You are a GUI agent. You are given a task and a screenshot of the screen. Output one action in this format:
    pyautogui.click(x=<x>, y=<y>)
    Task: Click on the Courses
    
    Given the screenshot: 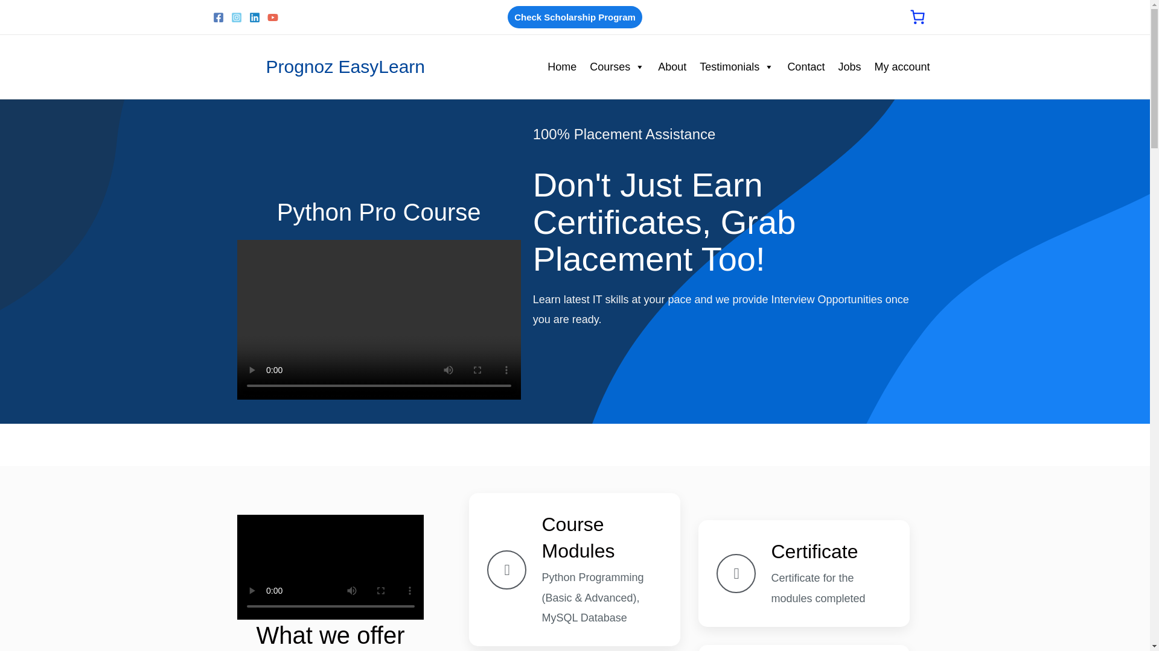 What is the action you would take?
    pyautogui.click(x=617, y=66)
    